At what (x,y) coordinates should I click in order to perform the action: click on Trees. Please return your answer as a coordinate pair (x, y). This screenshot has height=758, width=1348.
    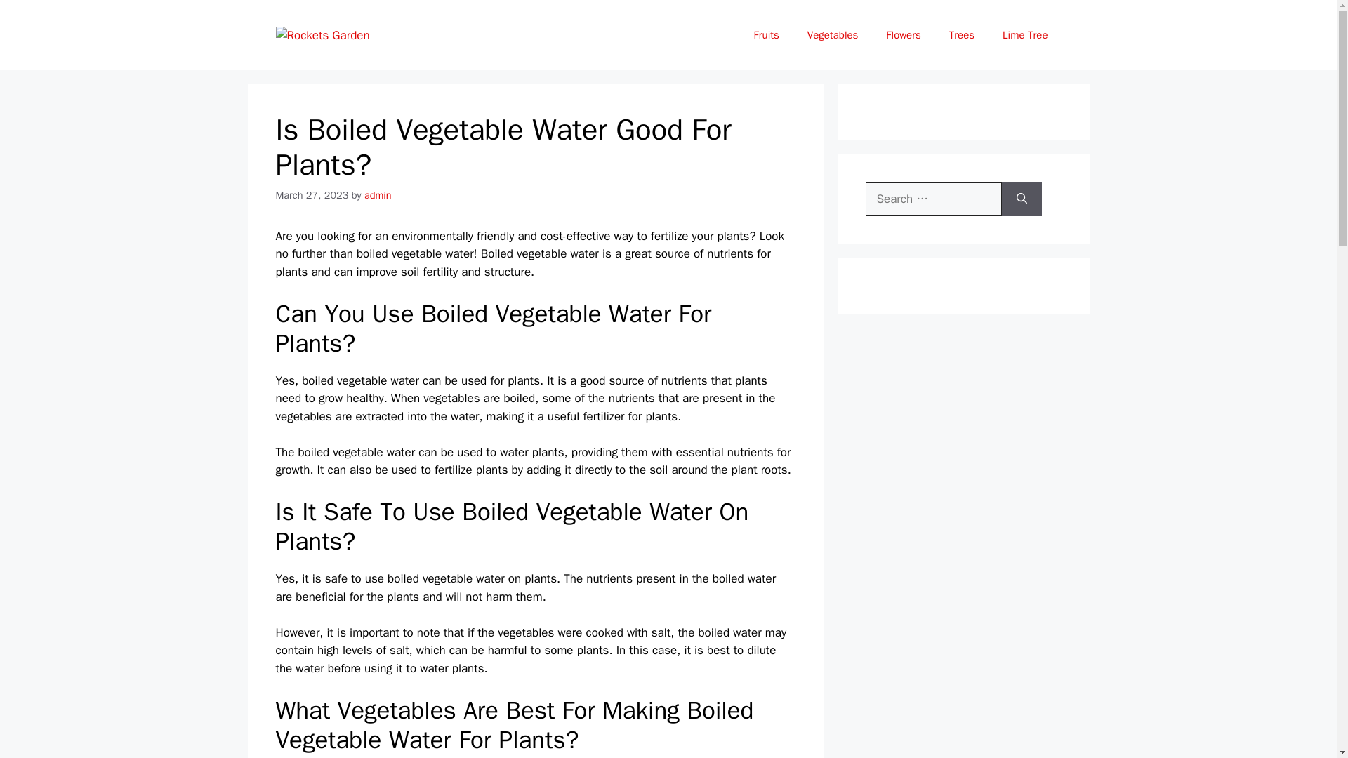
    Looking at the image, I should click on (962, 35).